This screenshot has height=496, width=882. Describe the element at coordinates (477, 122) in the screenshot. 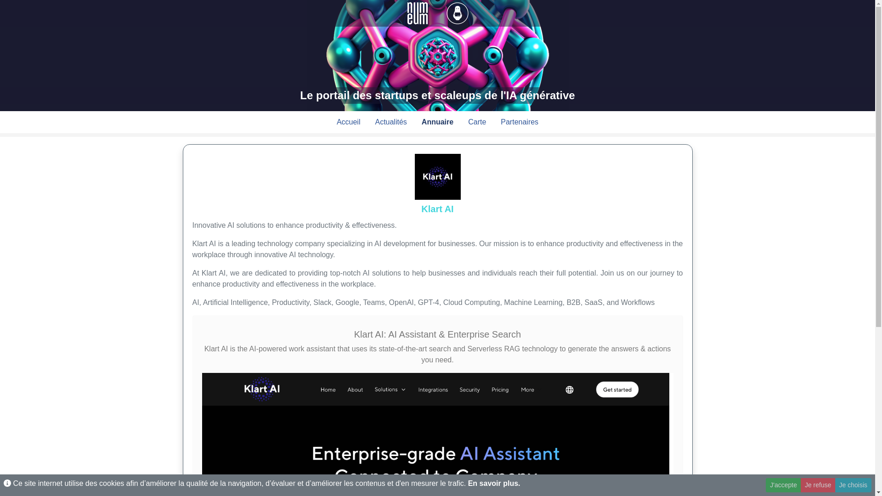

I see `Carte` at that location.